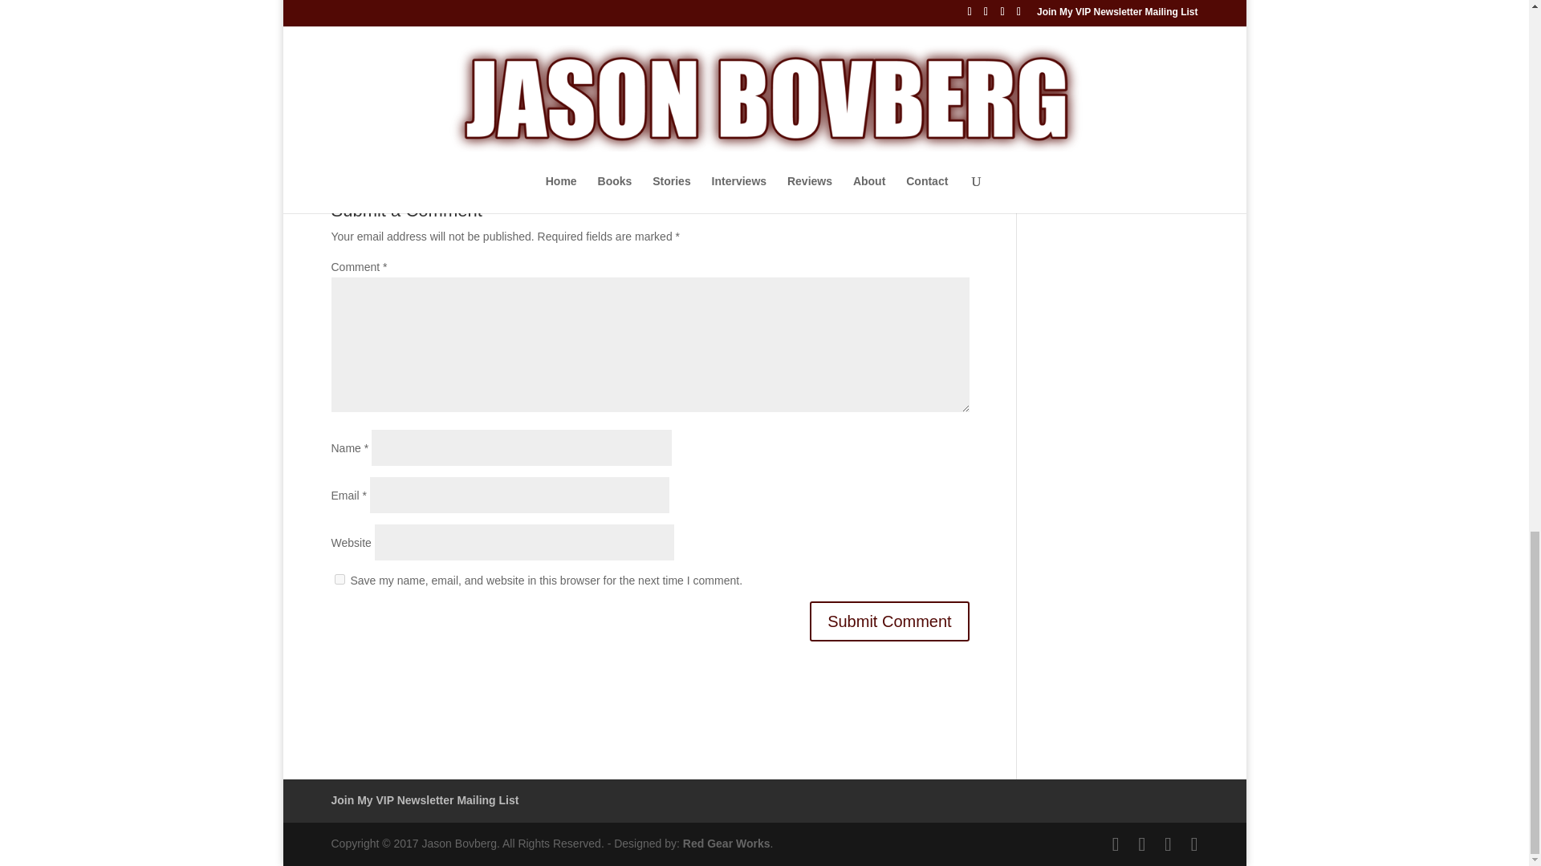  Describe the element at coordinates (571, 87) in the screenshot. I see `Tessa Goes Down` at that location.